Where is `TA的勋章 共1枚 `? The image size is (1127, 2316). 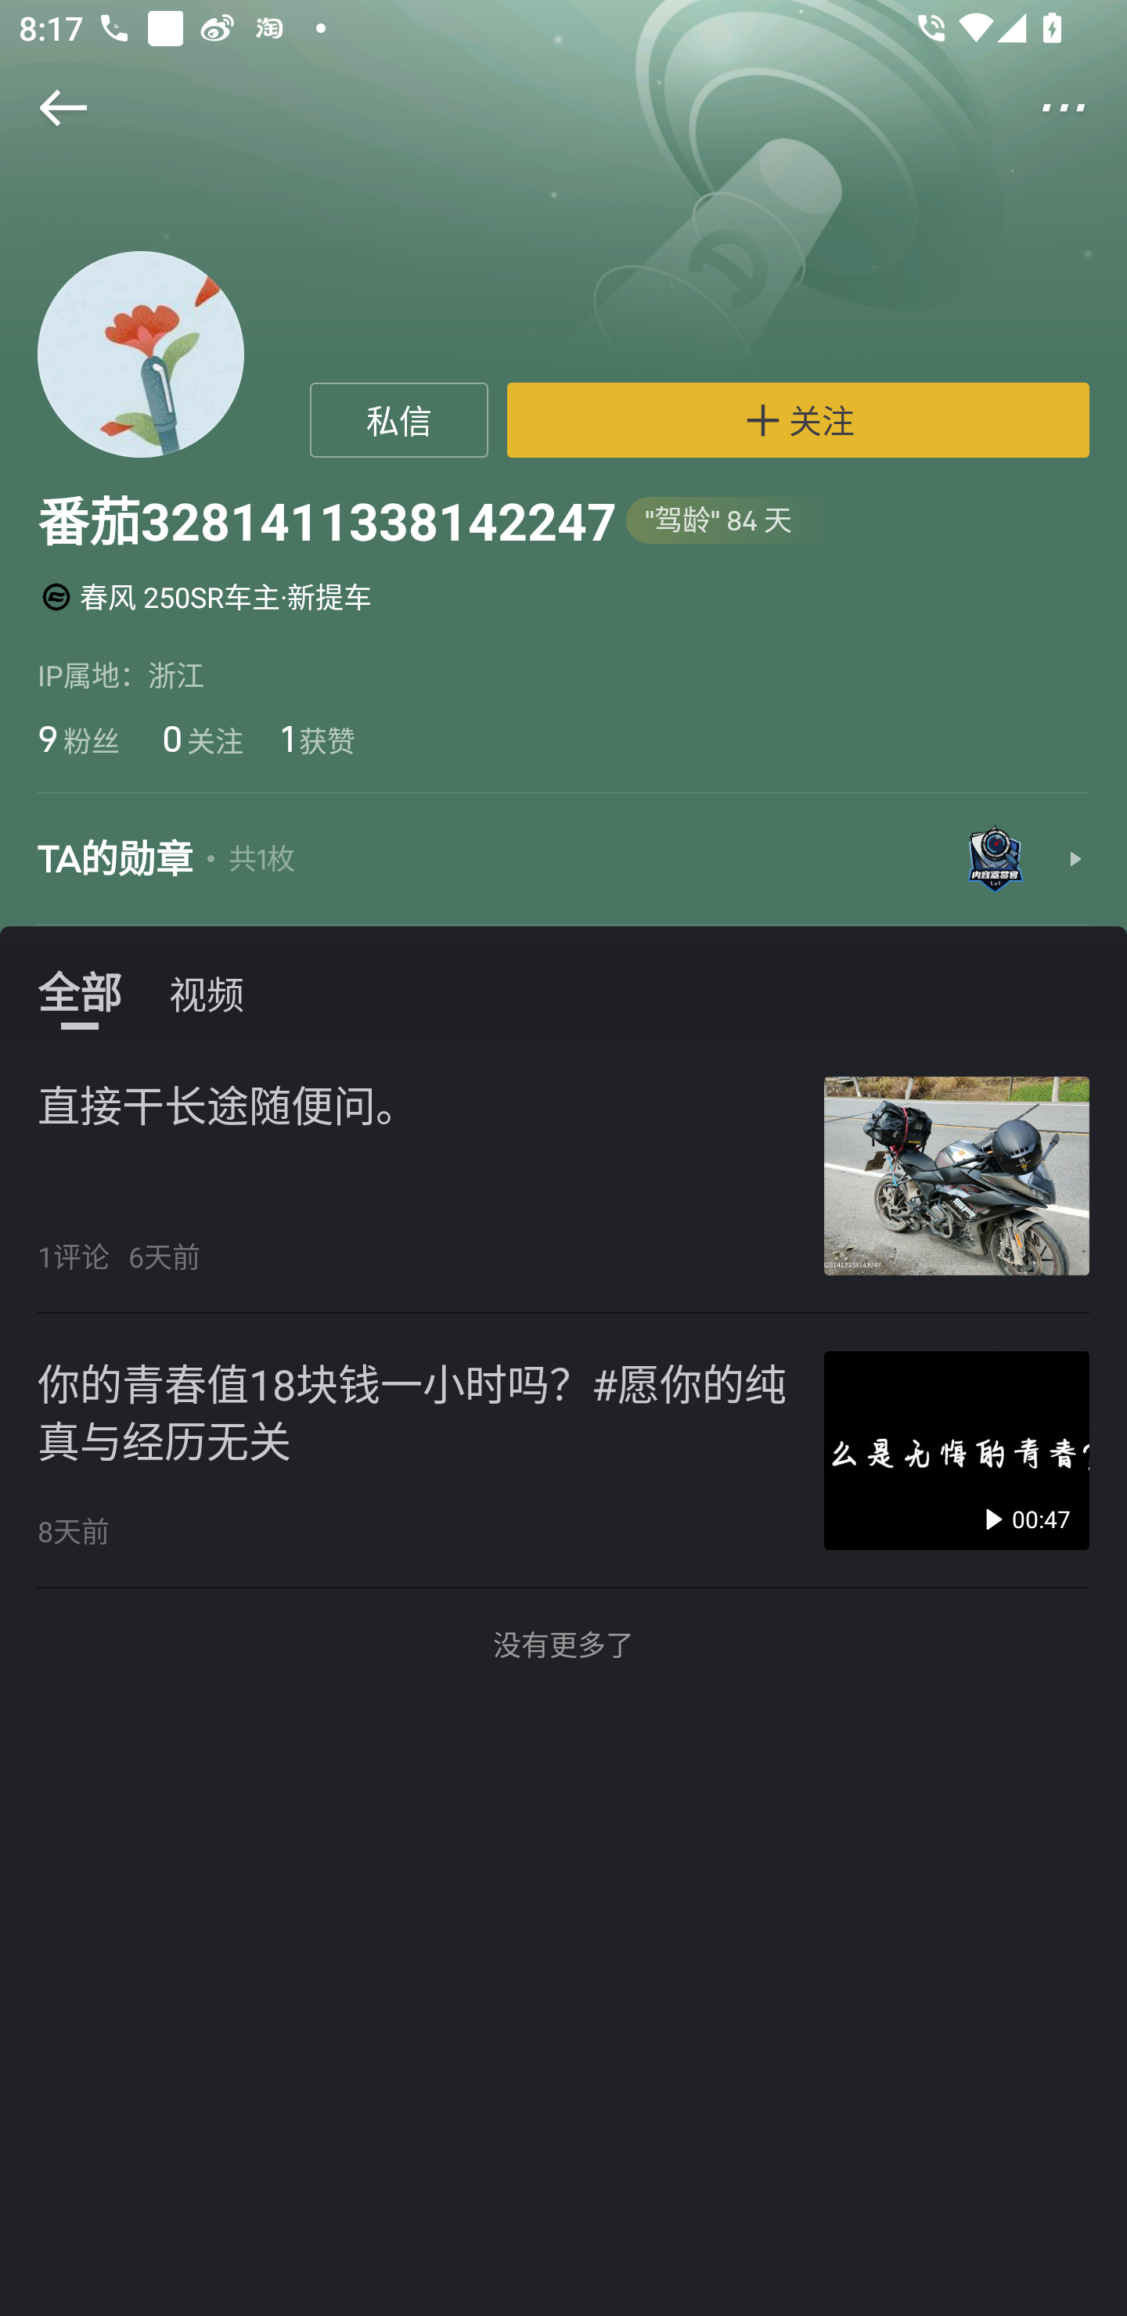 TA的勋章 共1枚  is located at coordinates (563, 861).